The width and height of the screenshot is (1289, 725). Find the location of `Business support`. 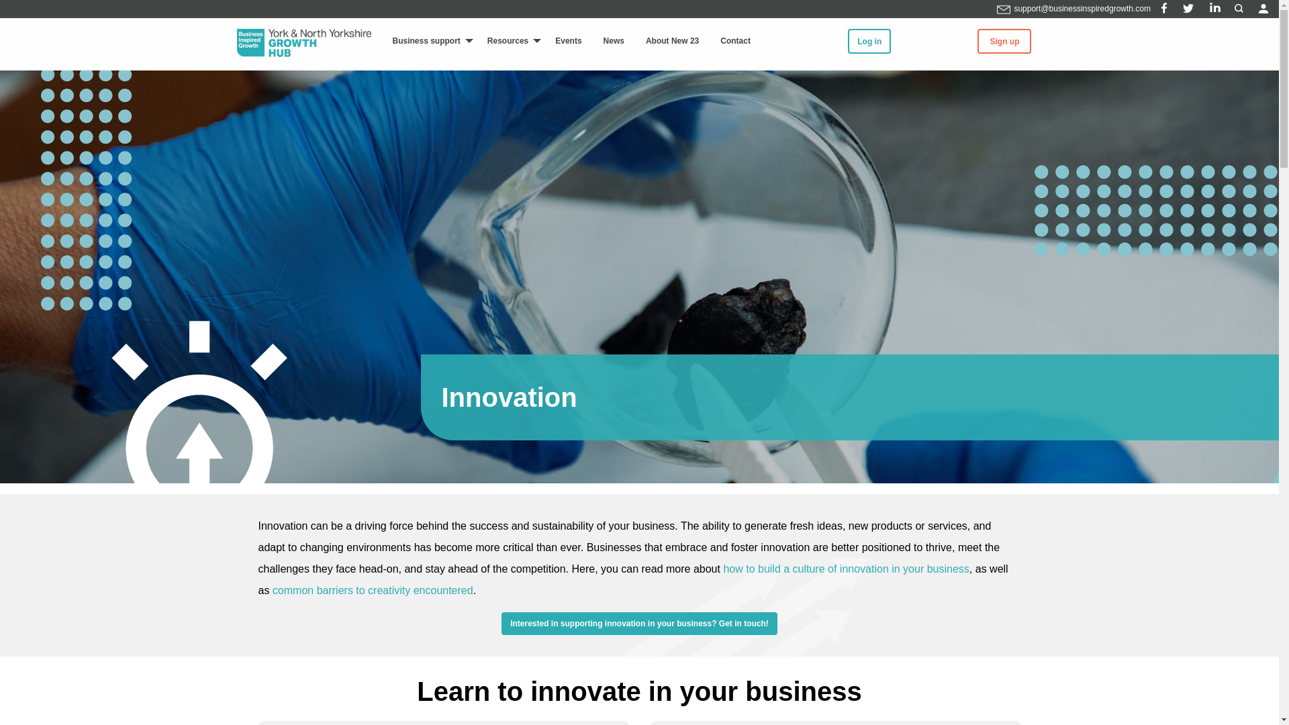

Business support is located at coordinates (428, 40).